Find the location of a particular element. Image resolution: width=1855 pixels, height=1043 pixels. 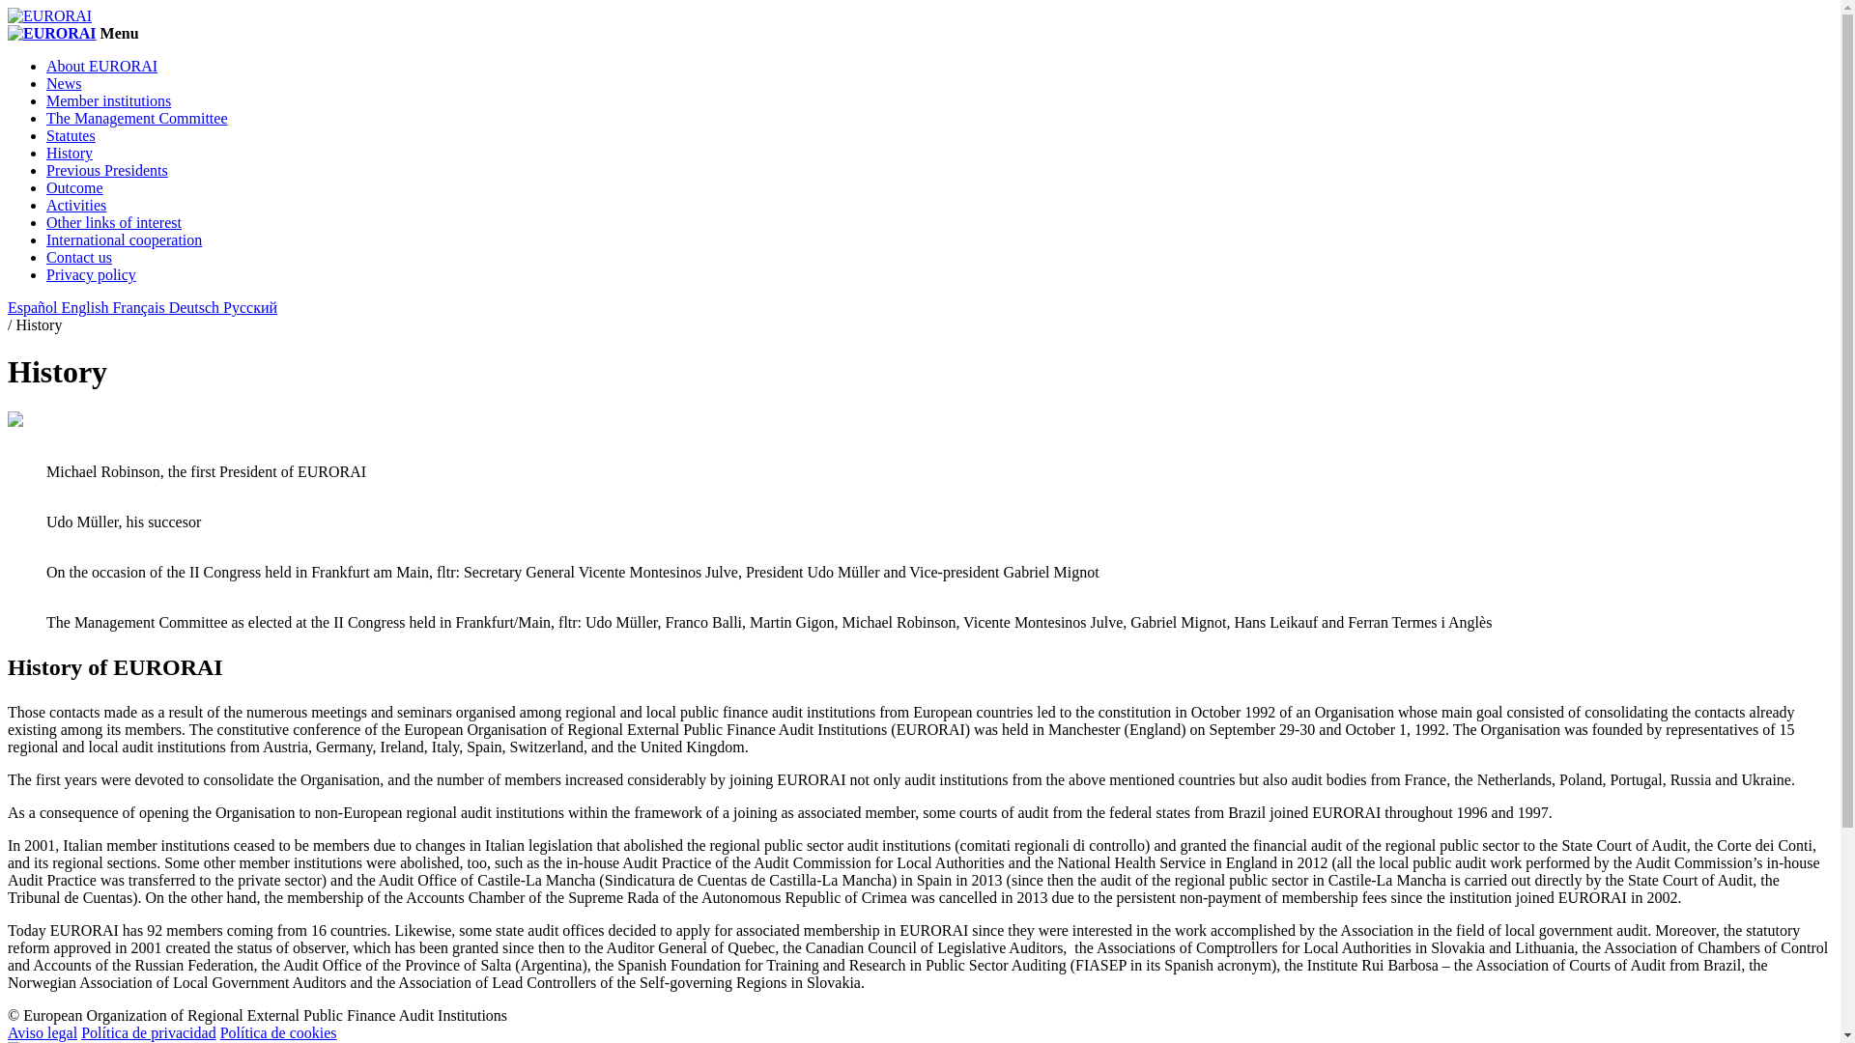

Aviso legal is located at coordinates (43, 1031).